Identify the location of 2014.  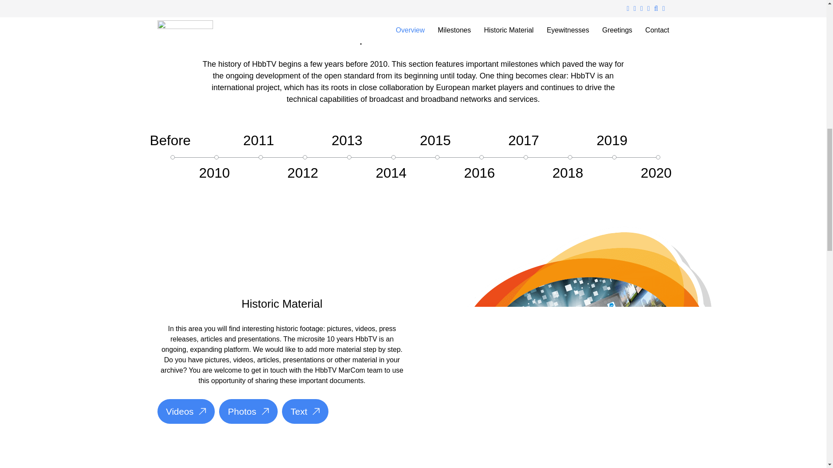
(390, 172).